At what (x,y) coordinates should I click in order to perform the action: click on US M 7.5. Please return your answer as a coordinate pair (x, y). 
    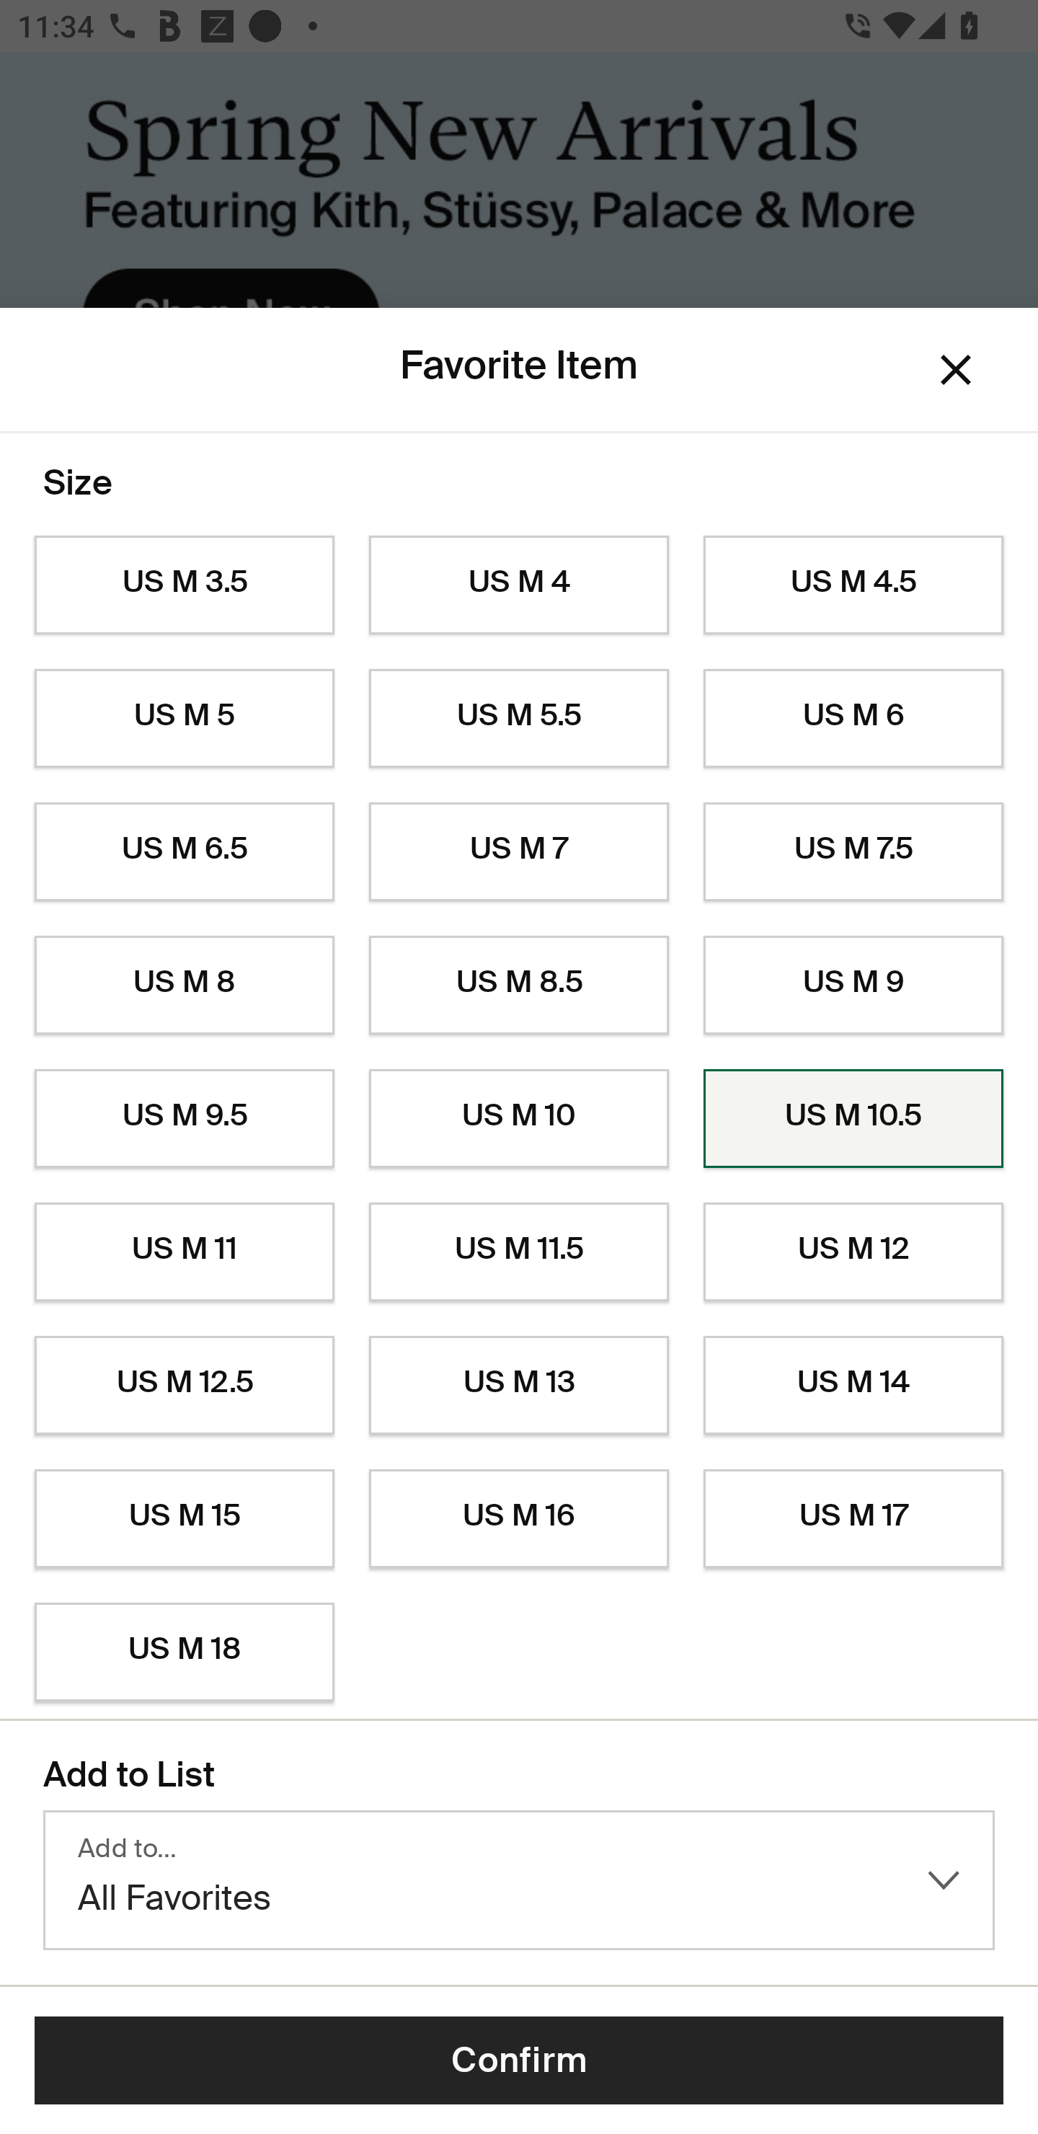
    Looking at the image, I should click on (853, 852).